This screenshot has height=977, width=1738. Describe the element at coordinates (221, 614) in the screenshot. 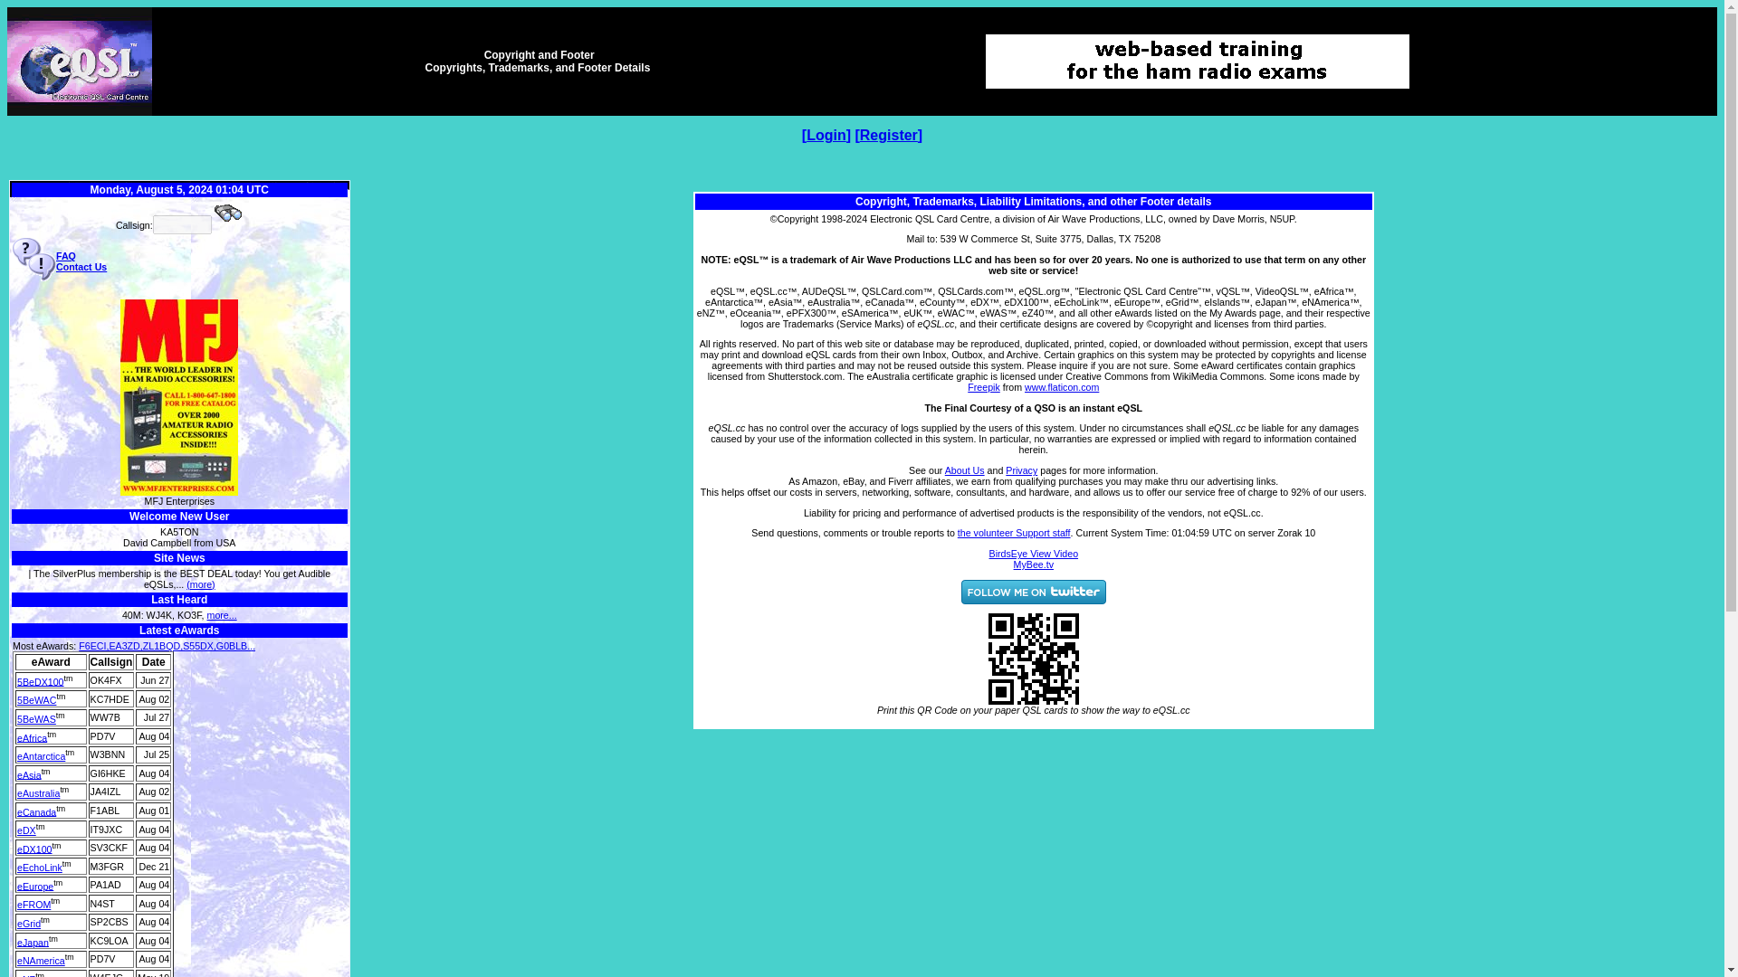

I see `more...` at that location.